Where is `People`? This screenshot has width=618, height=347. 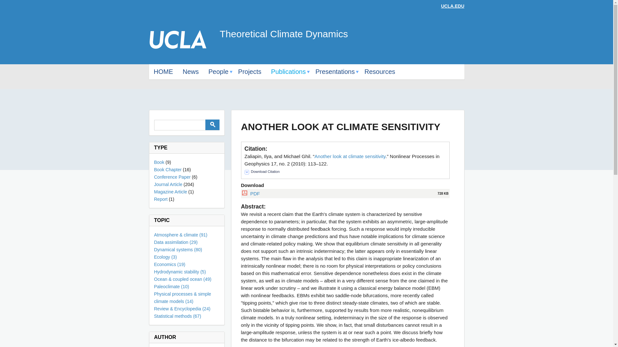 People is located at coordinates (219, 72).